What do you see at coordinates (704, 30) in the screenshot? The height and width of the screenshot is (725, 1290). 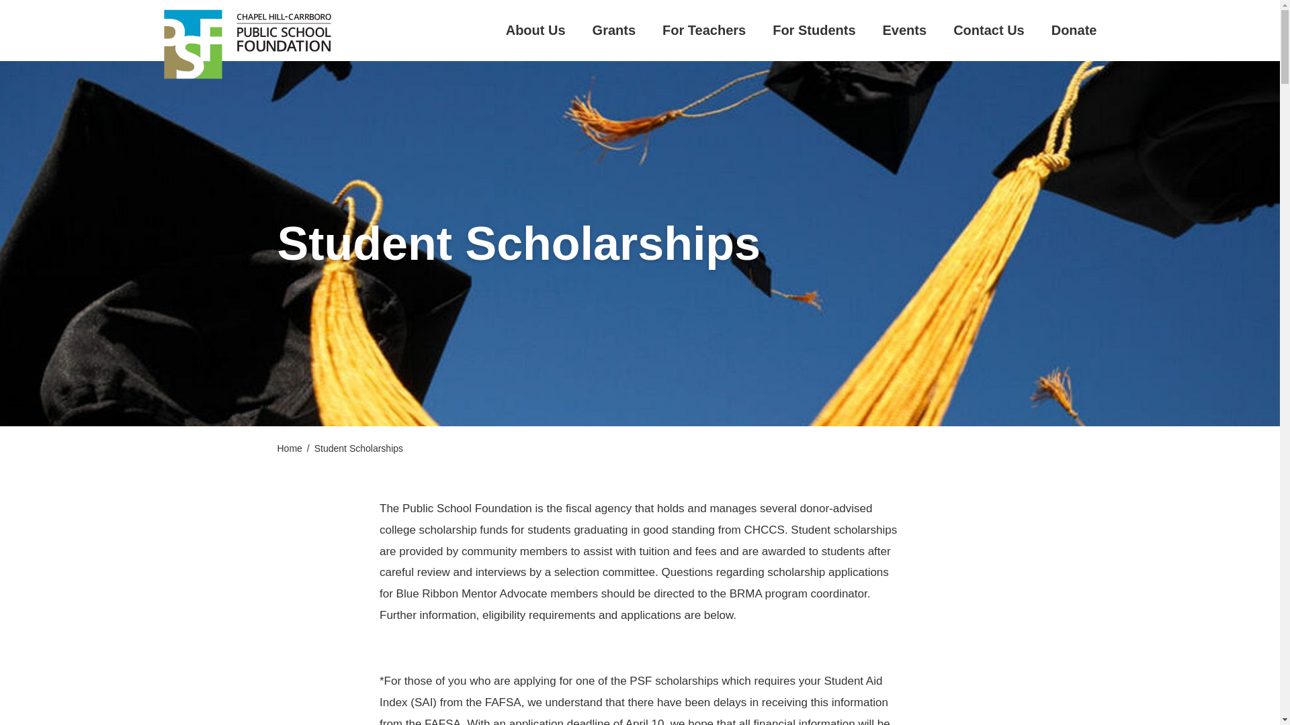 I see `For Teachers` at bounding box center [704, 30].